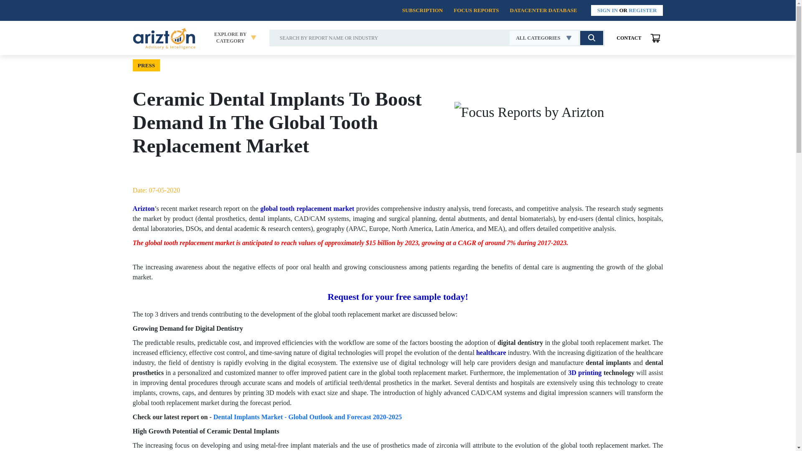  Describe the element at coordinates (491, 352) in the screenshot. I see `healthcare` at that location.